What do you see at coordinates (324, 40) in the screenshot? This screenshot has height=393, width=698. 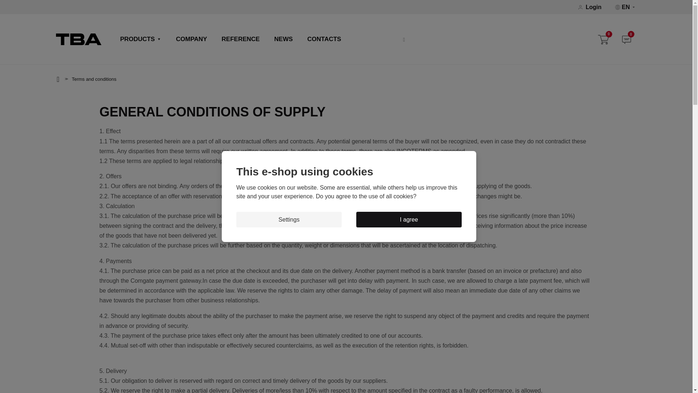 I see `CONTACTS` at bounding box center [324, 40].